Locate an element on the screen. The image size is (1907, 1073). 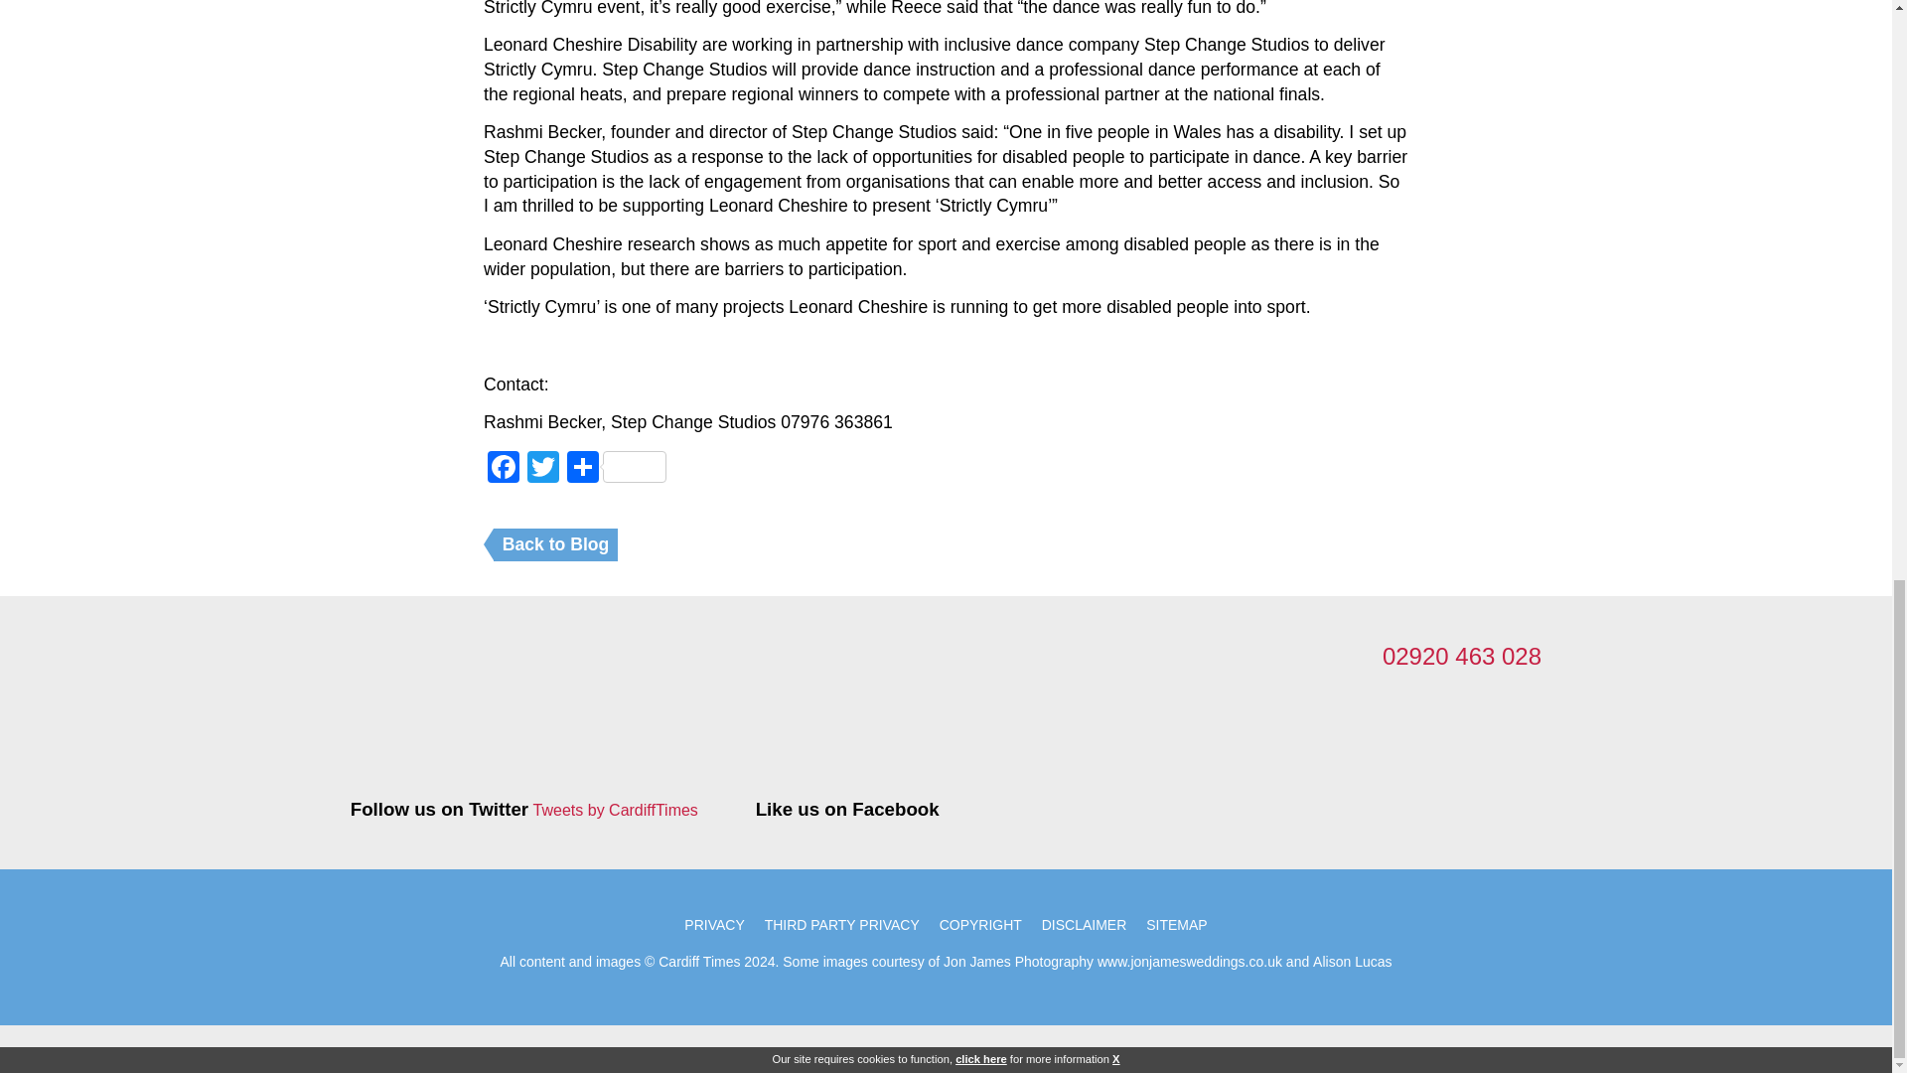
Share is located at coordinates (616, 469).